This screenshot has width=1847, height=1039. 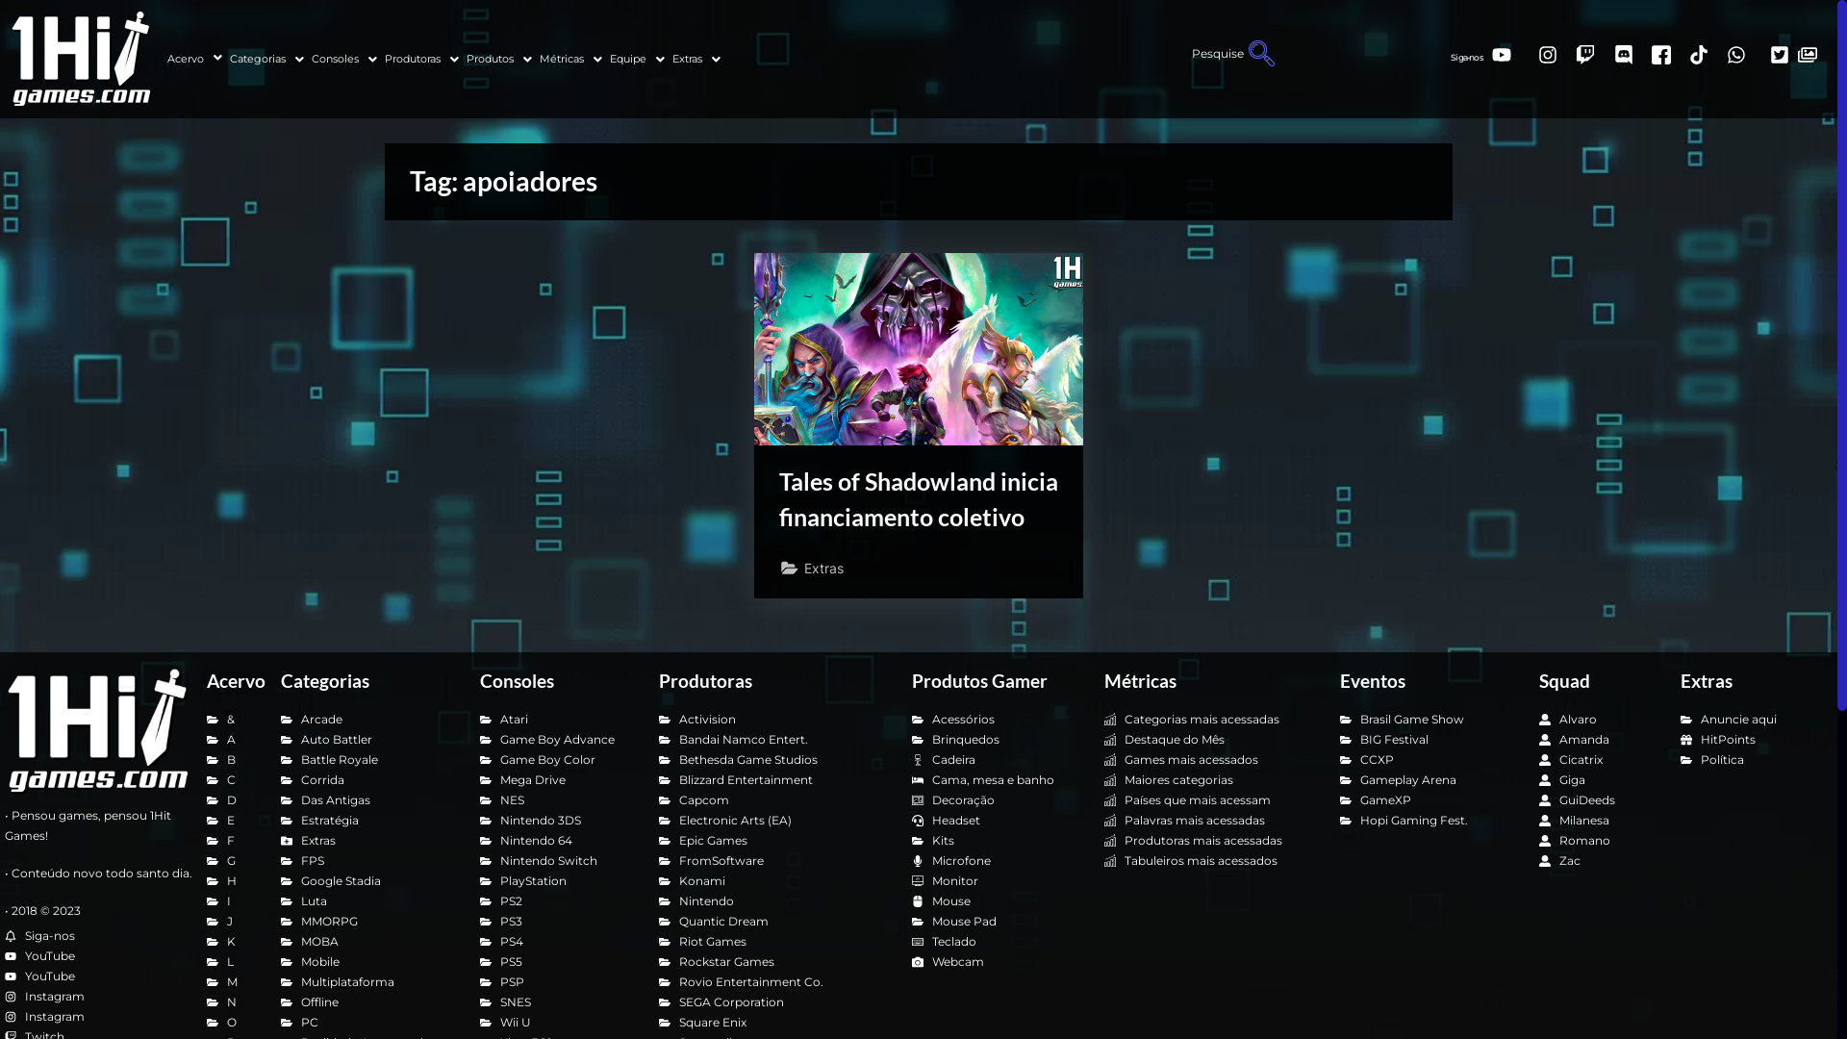 What do you see at coordinates (371, 760) in the screenshot?
I see `Battle Royale` at bounding box center [371, 760].